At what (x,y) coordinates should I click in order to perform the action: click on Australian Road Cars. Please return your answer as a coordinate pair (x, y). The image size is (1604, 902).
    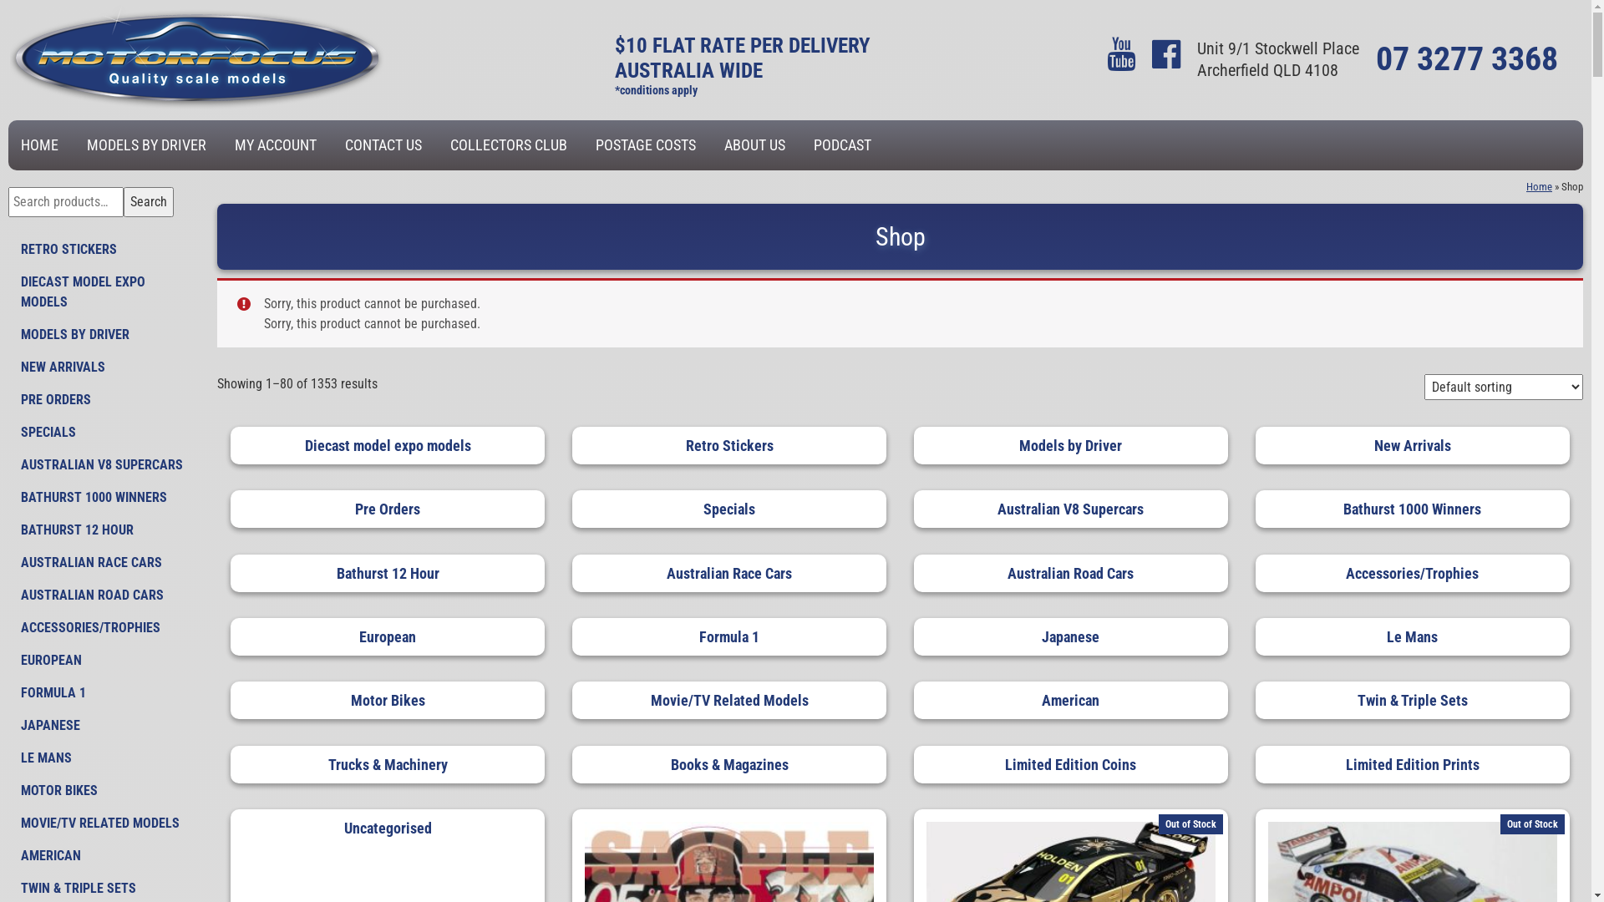
    Looking at the image, I should click on (1071, 573).